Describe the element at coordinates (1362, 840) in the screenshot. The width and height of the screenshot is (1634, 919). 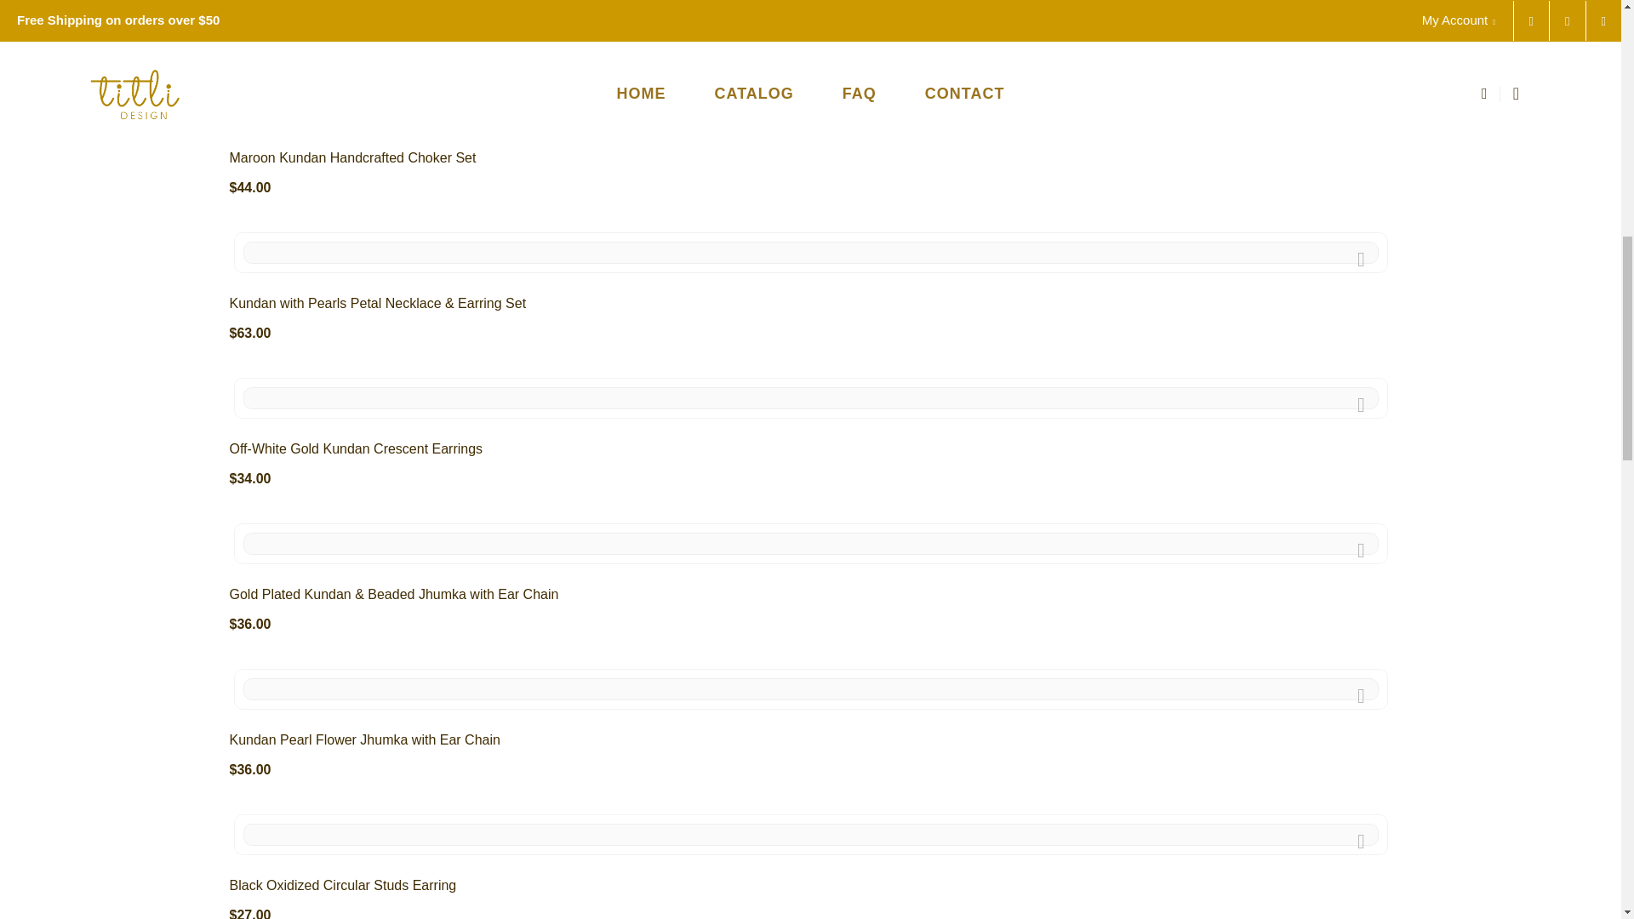
I see `Add to Wishlist` at that location.